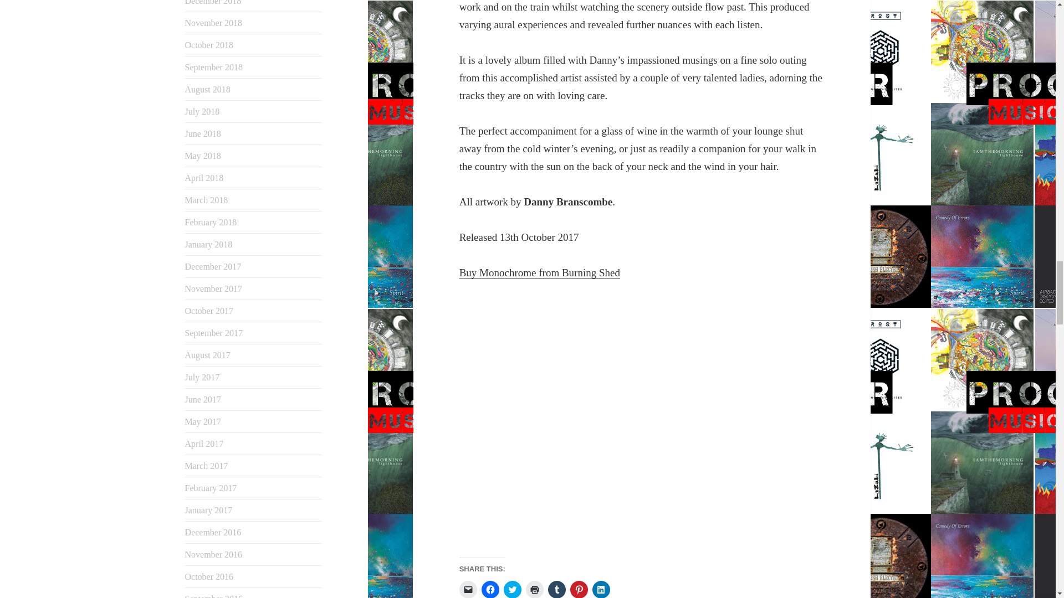 The width and height of the screenshot is (1064, 598). Describe the element at coordinates (534, 589) in the screenshot. I see `Click to print` at that location.